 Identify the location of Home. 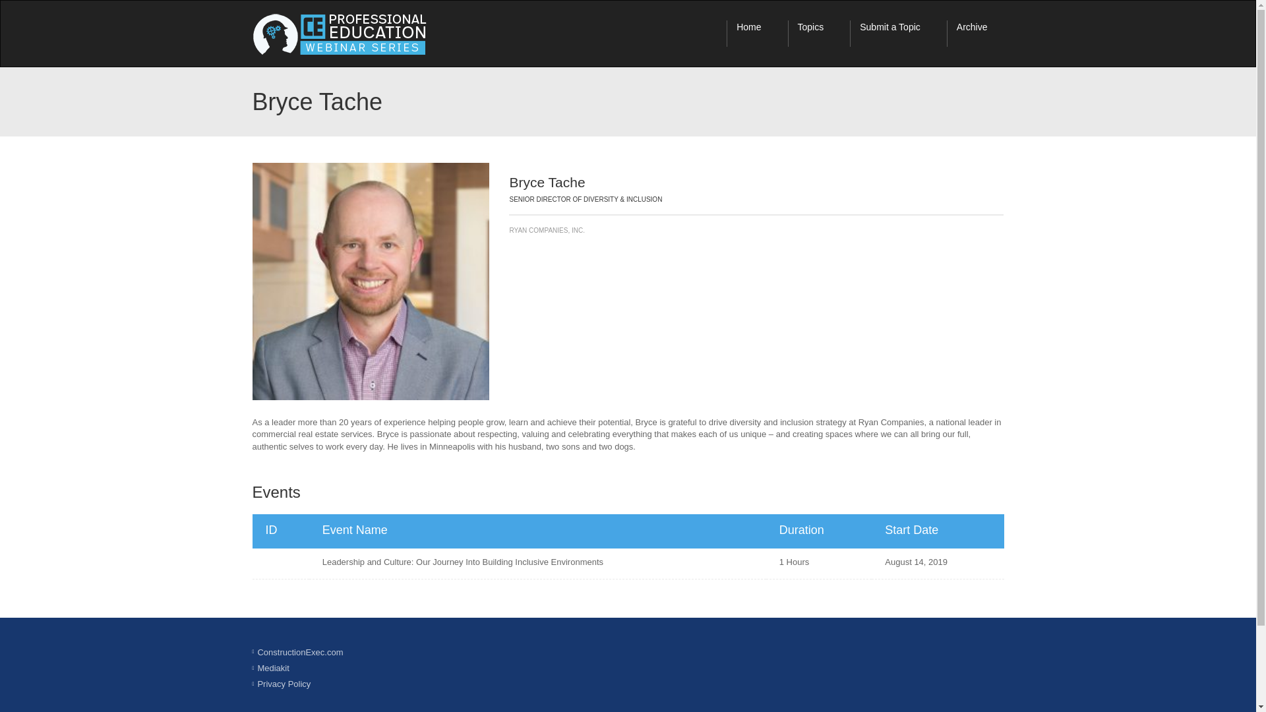
(757, 34).